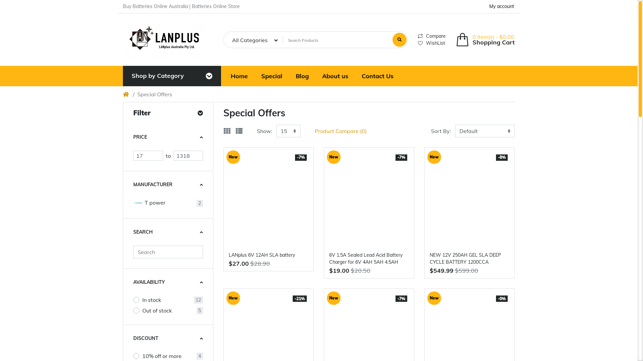 This screenshot has width=643, height=361. What do you see at coordinates (269, 198) in the screenshot?
I see `LANplus 6V 12AH SLA battery ` at bounding box center [269, 198].